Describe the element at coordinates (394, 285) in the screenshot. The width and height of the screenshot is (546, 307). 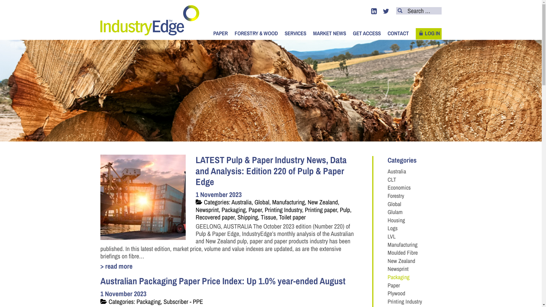
I see `Paper` at that location.